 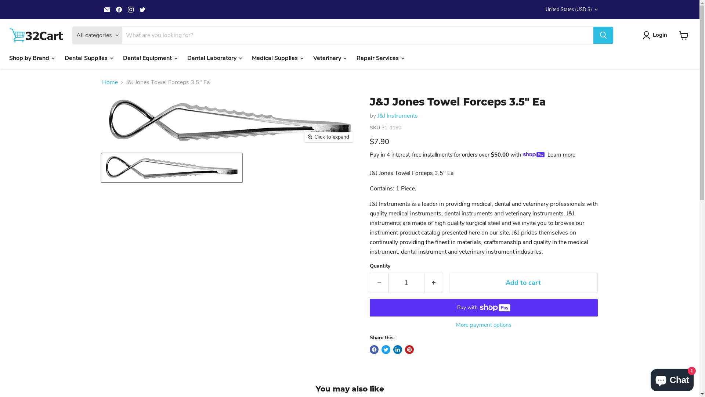 I want to click on View cart, so click(x=684, y=35).